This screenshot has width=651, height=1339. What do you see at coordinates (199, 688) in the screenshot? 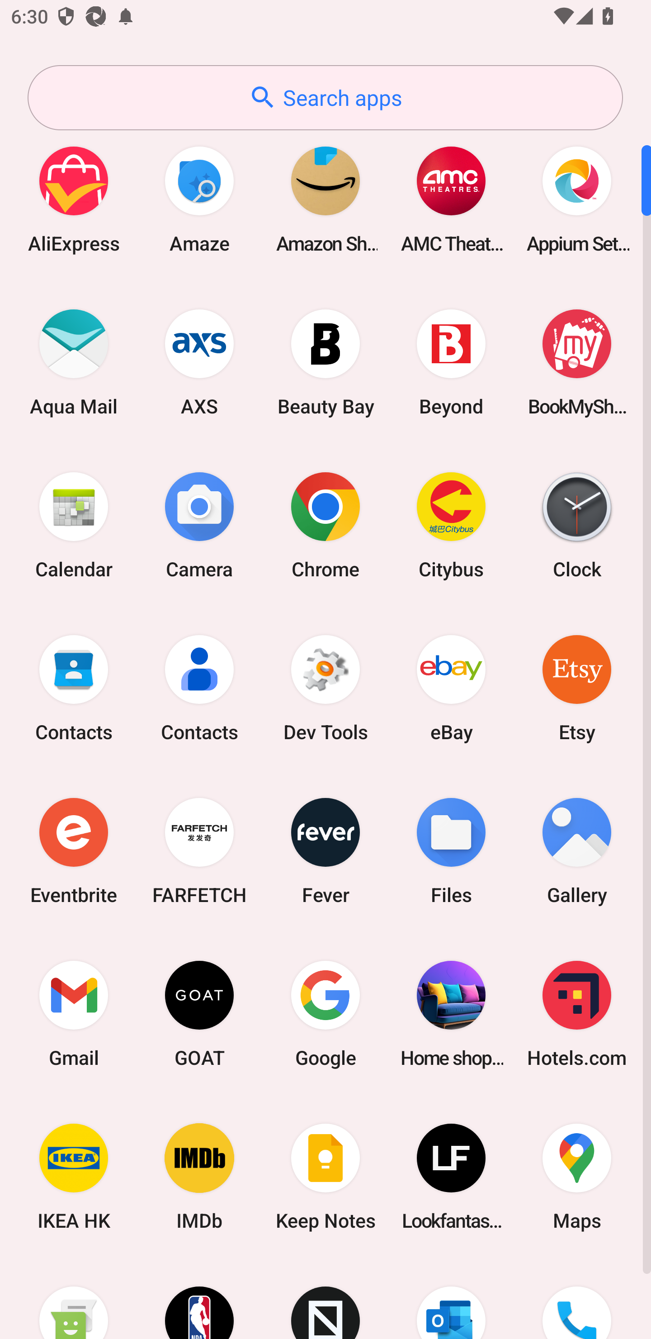
I see `Contacts` at bounding box center [199, 688].